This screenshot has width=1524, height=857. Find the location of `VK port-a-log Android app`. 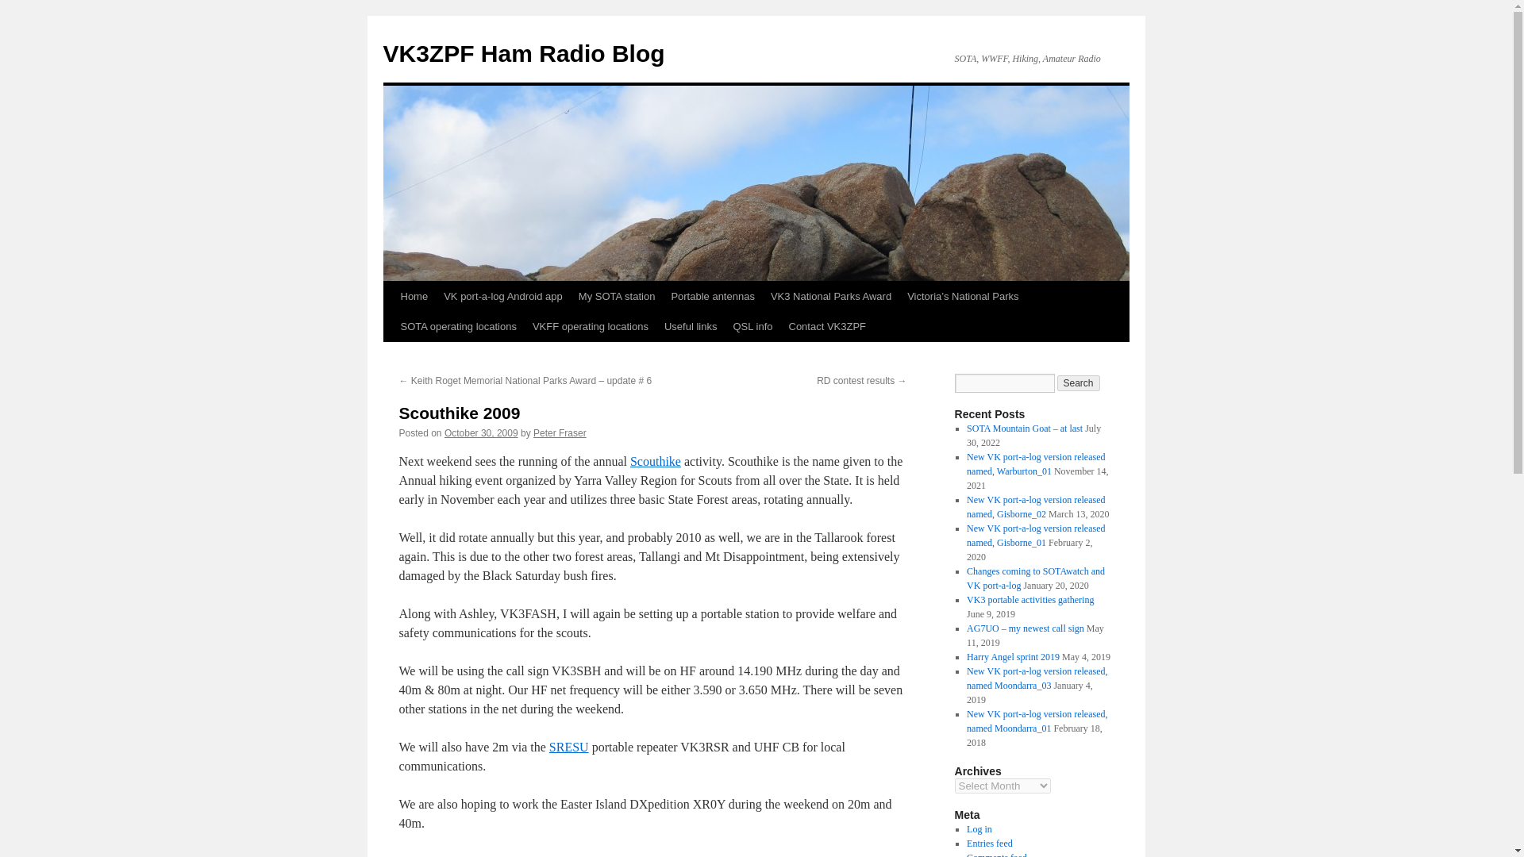

VK port-a-log Android app is located at coordinates (503, 297).